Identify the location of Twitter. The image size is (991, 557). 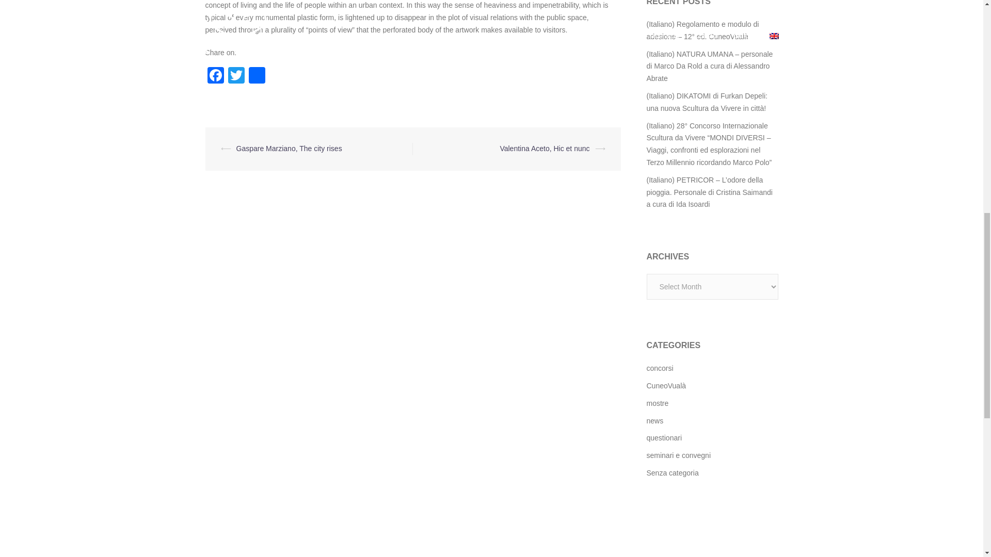
(236, 76).